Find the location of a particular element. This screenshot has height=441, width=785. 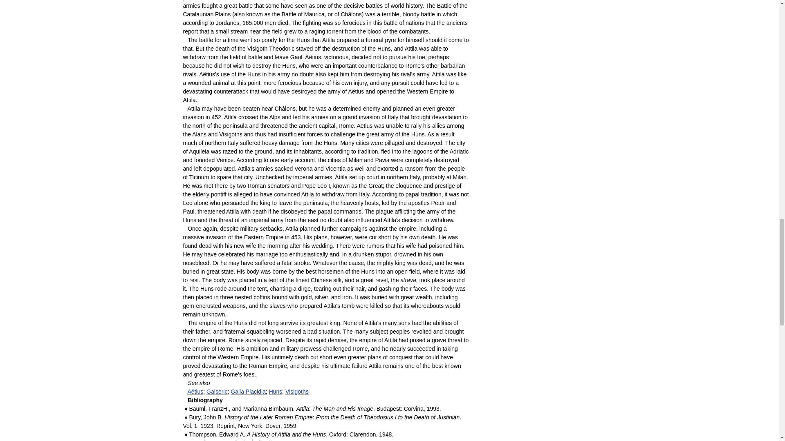

Galla Placidia is located at coordinates (248, 391).